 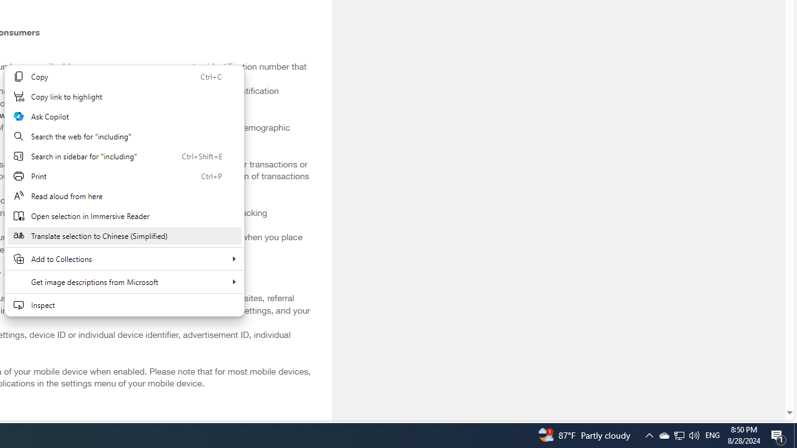 I want to click on Read aloud from here, so click(x=124, y=195).